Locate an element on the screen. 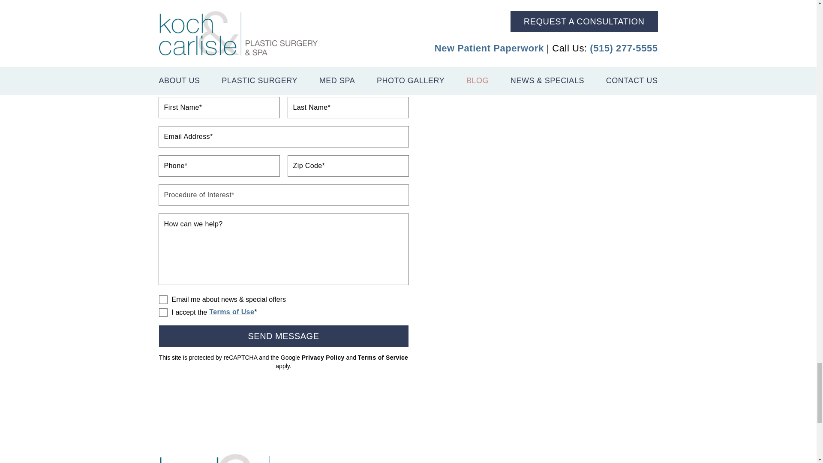 This screenshot has width=823, height=463. checked is located at coordinates (163, 312).